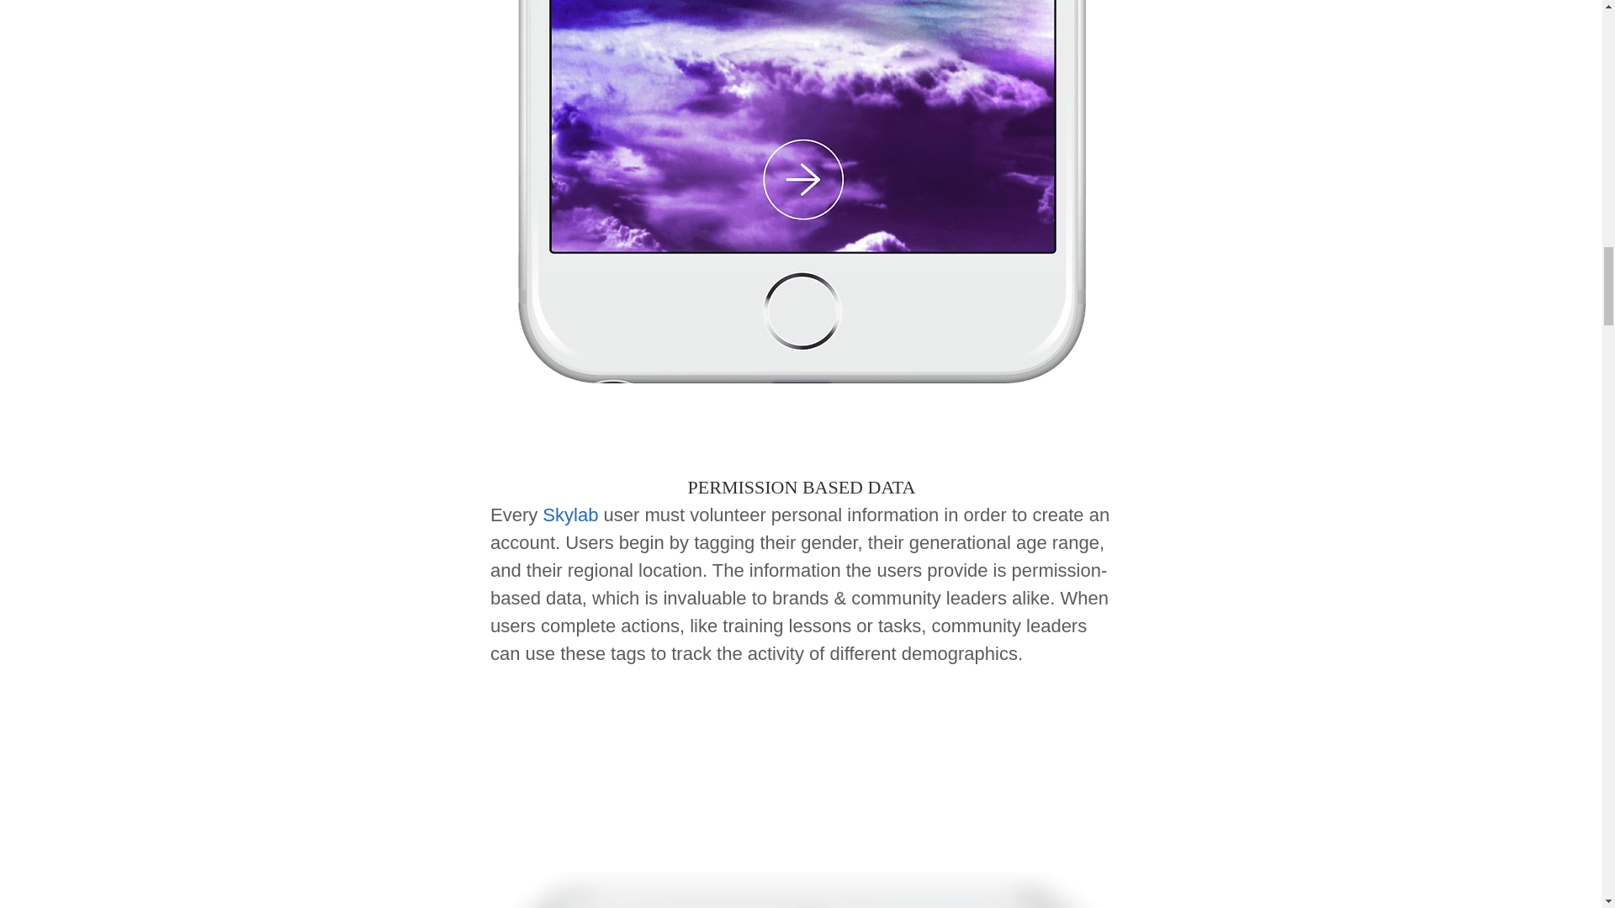 This screenshot has width=1615, height=908. I want to click on Skylab, so click(570, 515).